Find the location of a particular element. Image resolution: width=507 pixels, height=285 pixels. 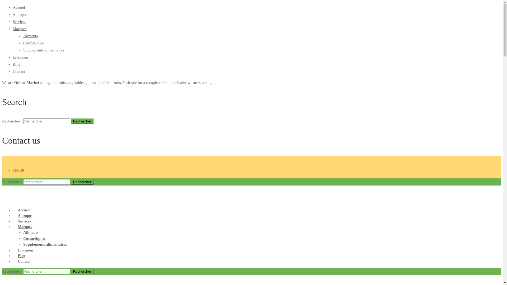

Blog is located at coordinates (22, 256).